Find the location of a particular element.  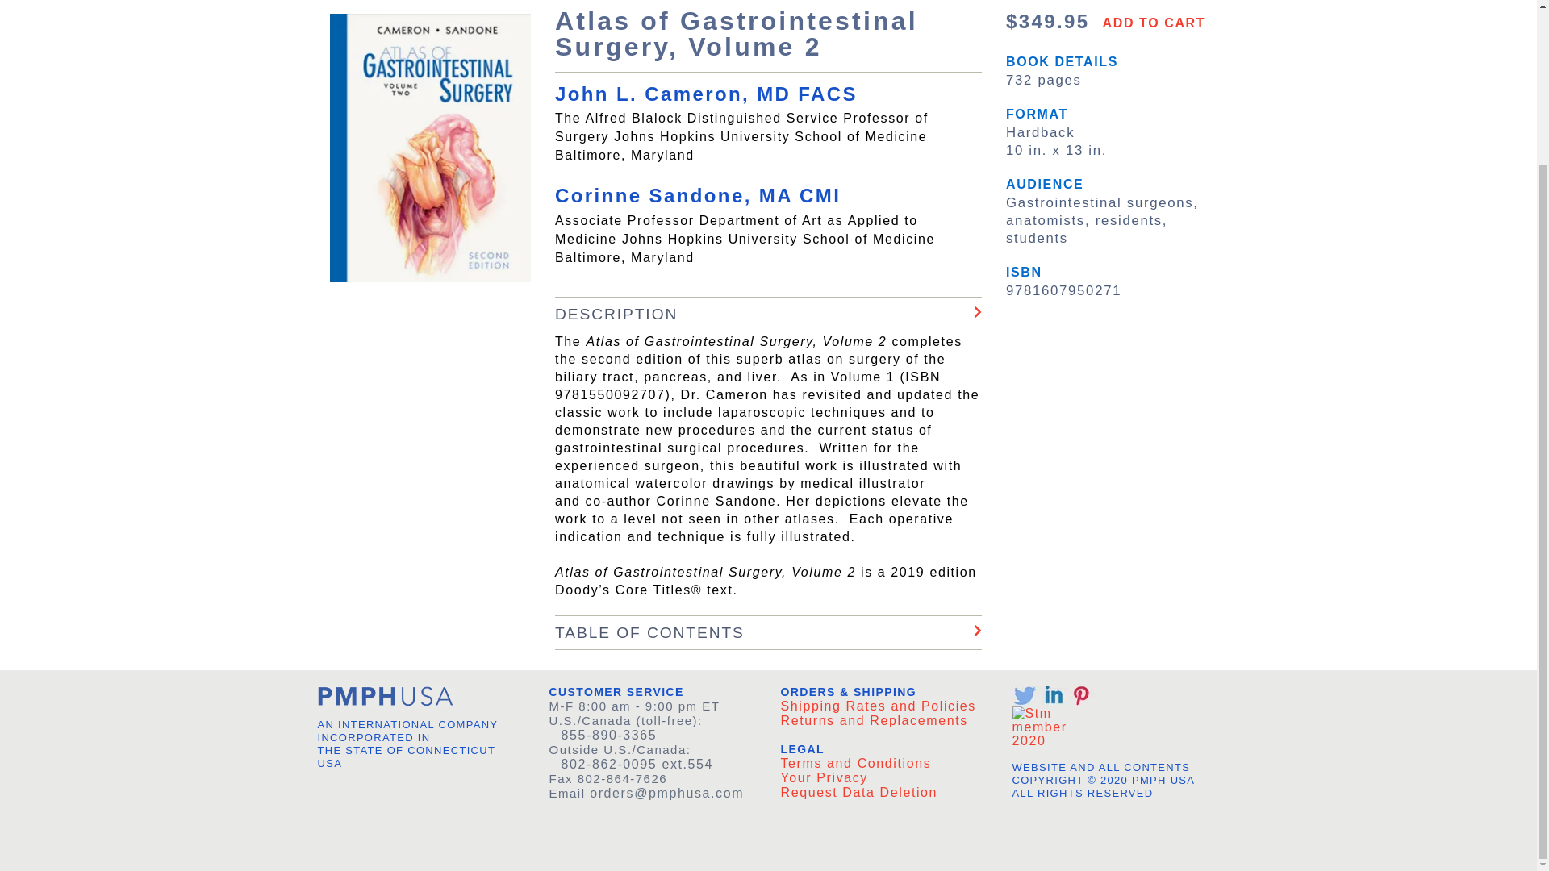

DESCRIPTION is located at coordinates (768, 314).